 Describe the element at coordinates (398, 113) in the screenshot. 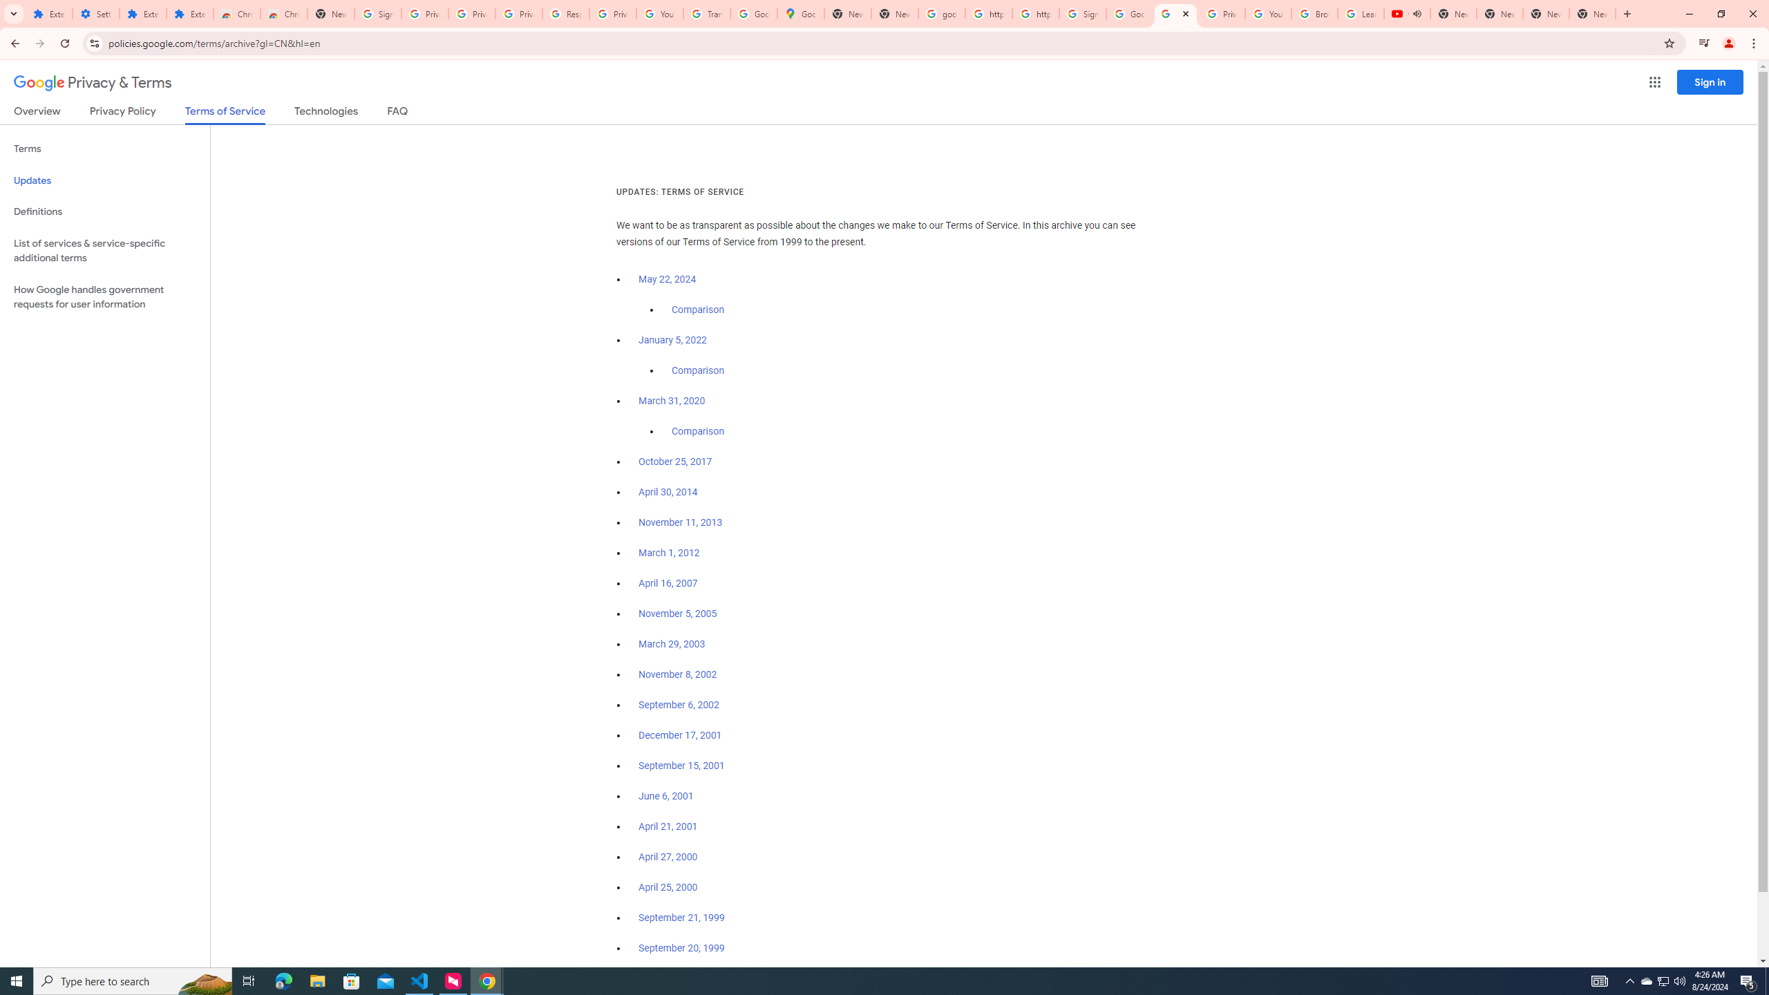

I see `FAQ` at that location.